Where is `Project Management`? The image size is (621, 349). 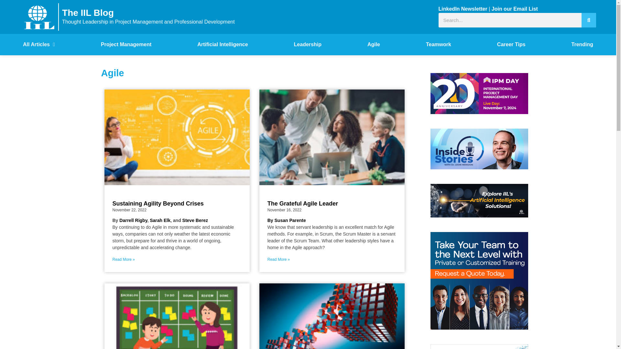
Project Management is located at coordinates (126, 44).